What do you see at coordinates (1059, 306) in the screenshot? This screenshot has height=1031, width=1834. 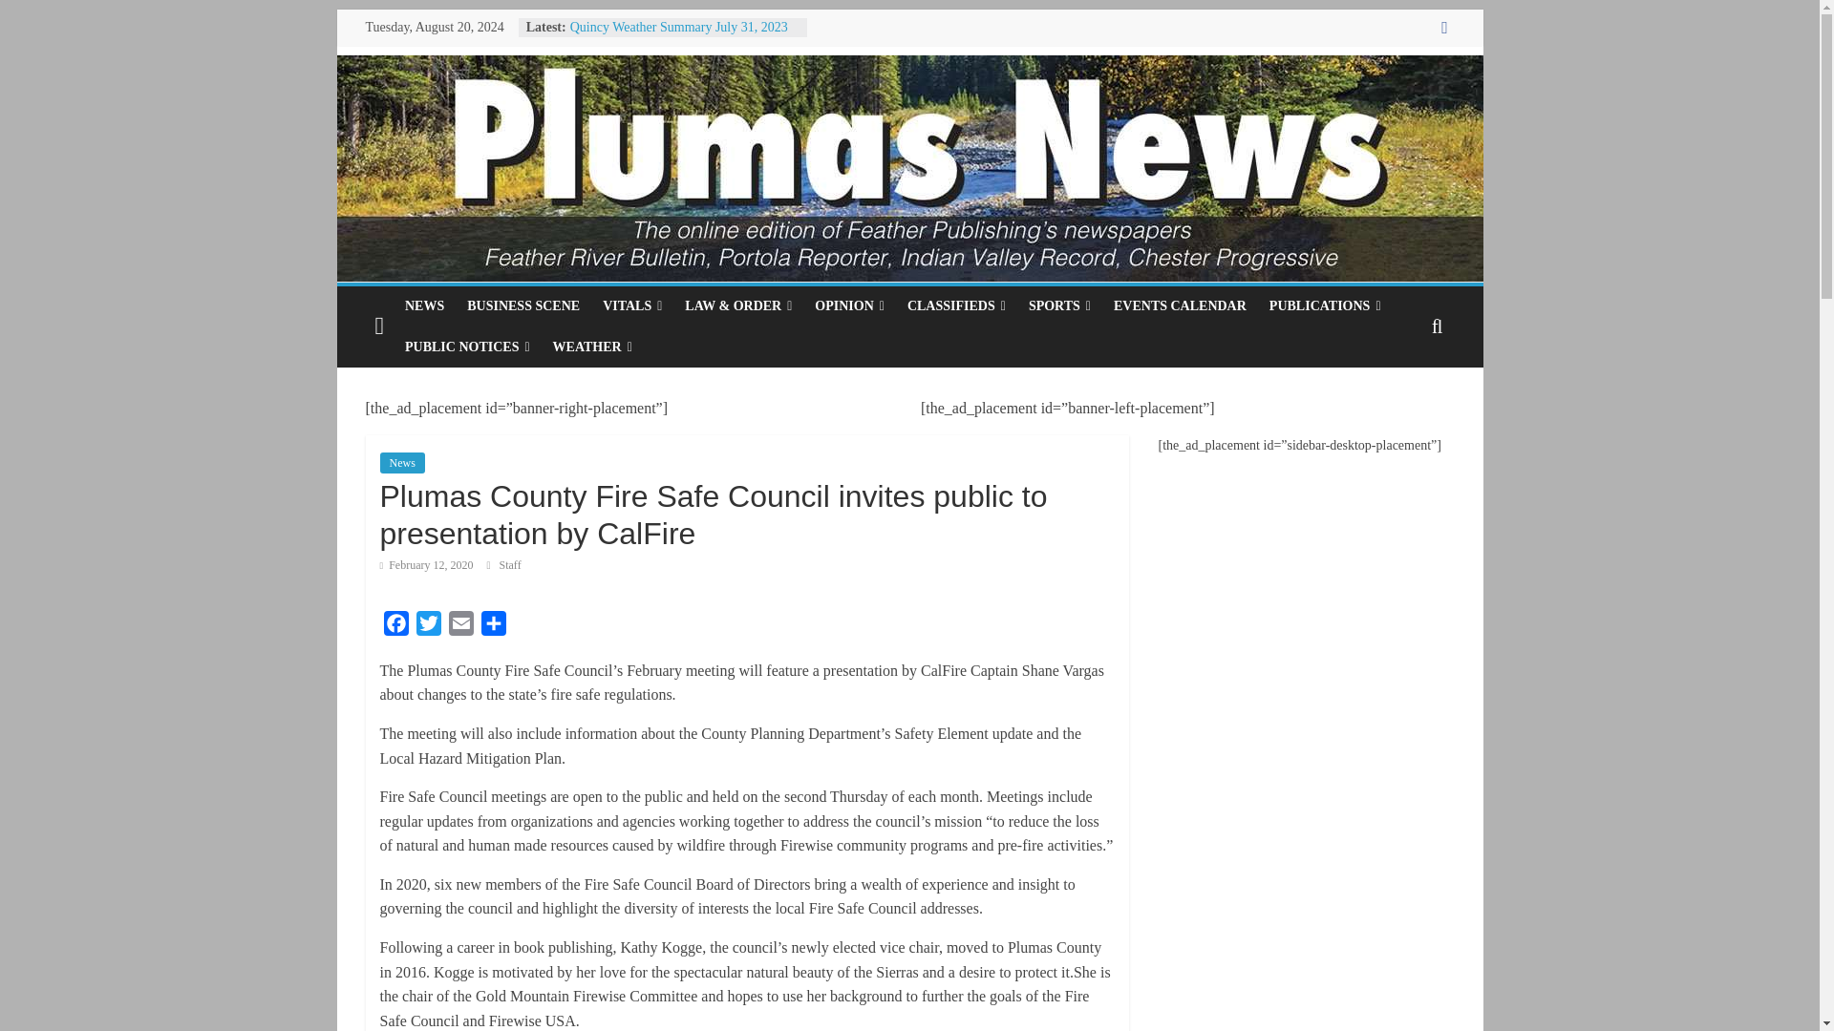 I see `SPORTS` at bounding box center [1059, 306].